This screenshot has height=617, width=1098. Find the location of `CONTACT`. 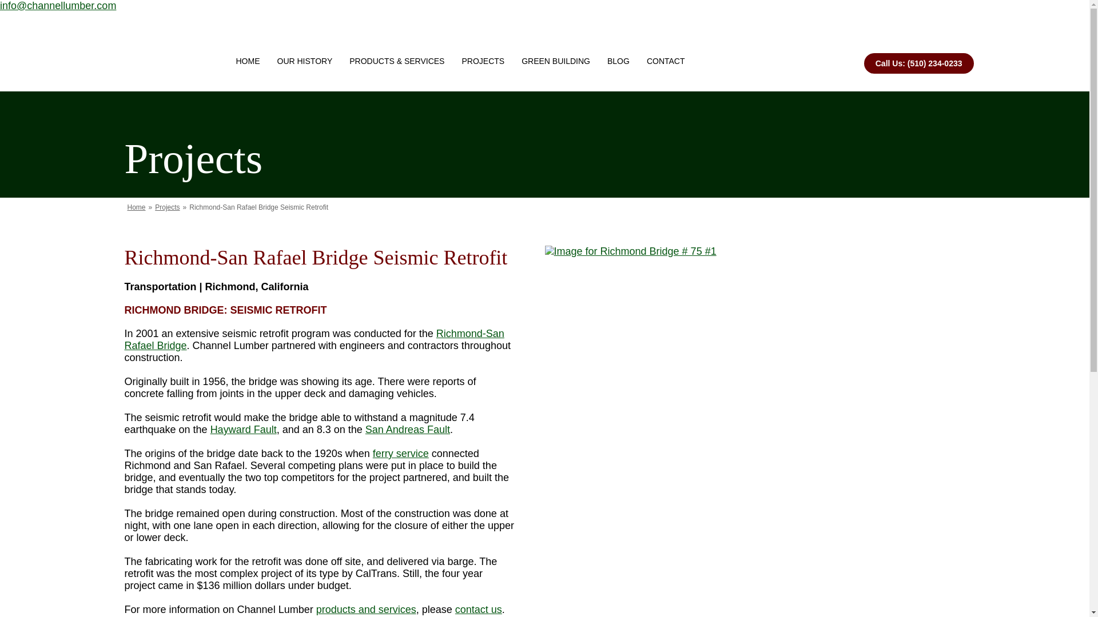

CONTACT is located at coordinates (666, 51).